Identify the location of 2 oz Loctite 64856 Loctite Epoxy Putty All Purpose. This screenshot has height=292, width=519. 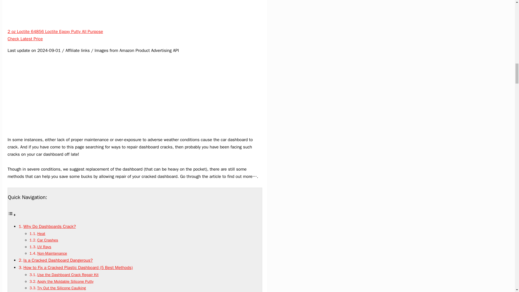
(55, 31).